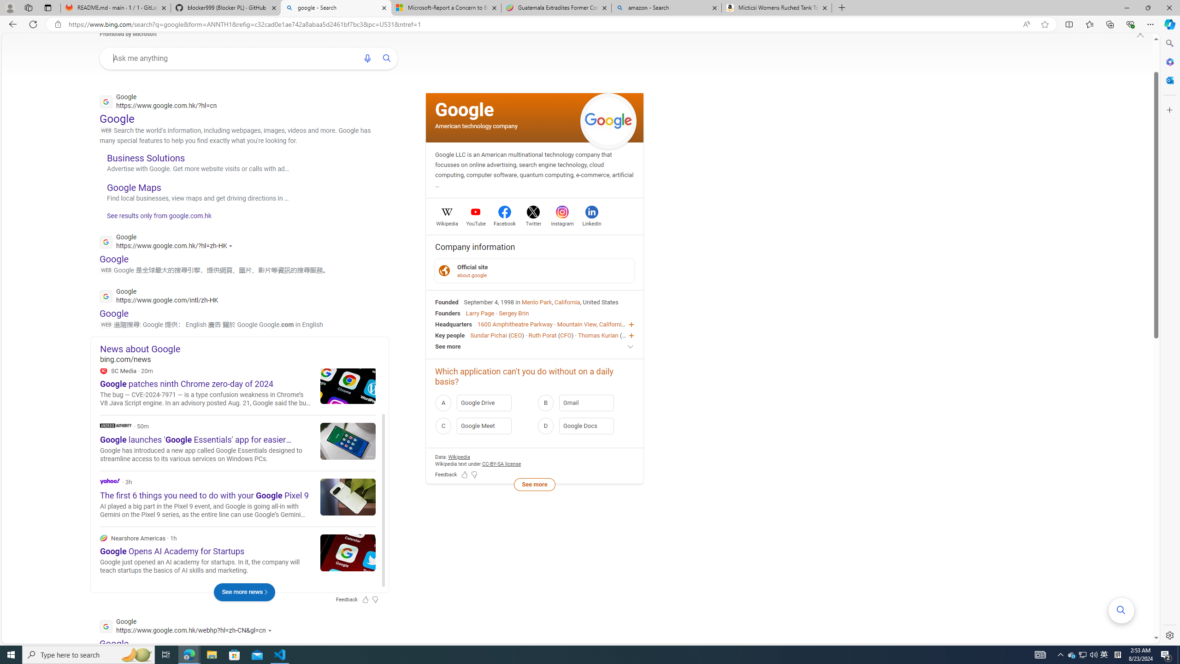 The height and width of the screenshot is (664, 1180). Describe the element at coordinates (628, 335) in the screenshot. I see `CEO` at that location.